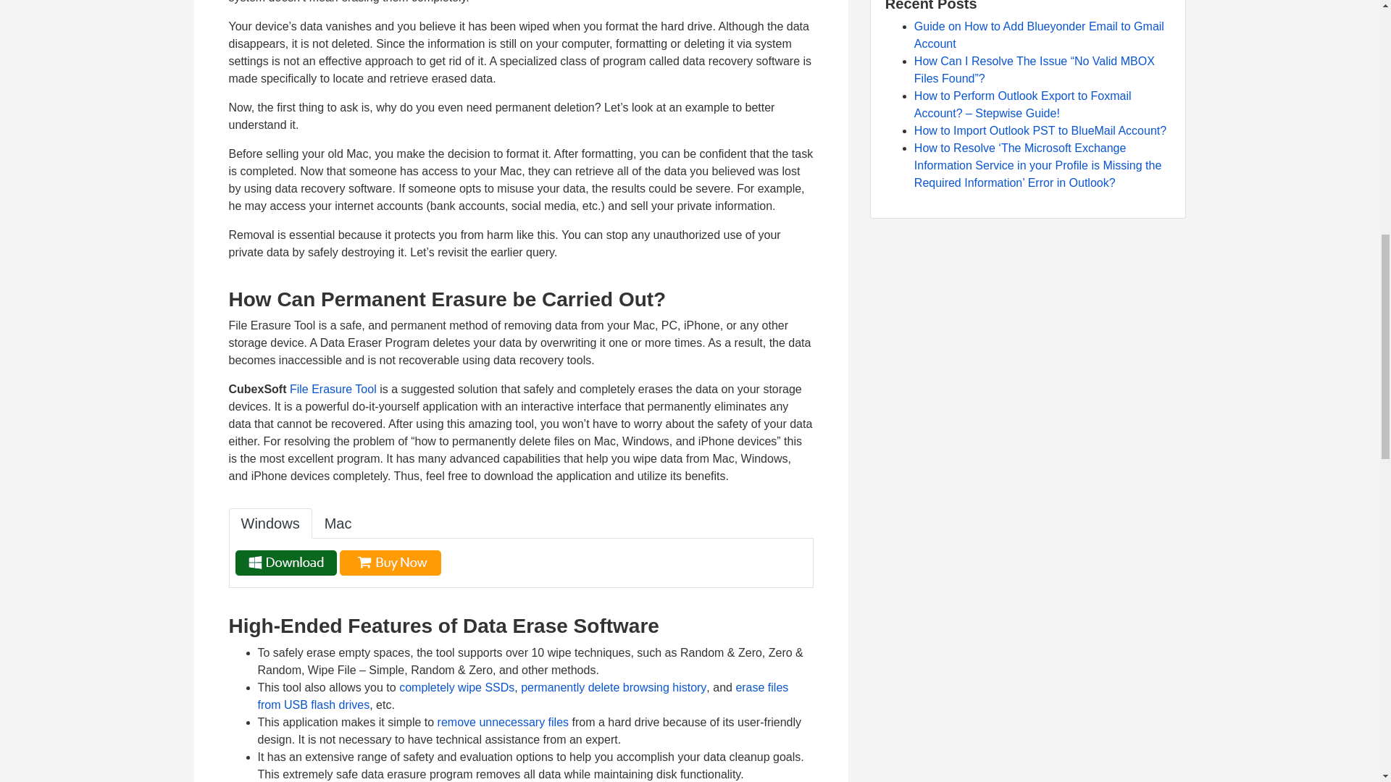 The image size is (1391, 782). What do you see at coordinates (1039, 35) in the screenshot?
I see `Guide on How to Add Blueyonder Email to Gmail Account` at bounding box center [1039, 35].